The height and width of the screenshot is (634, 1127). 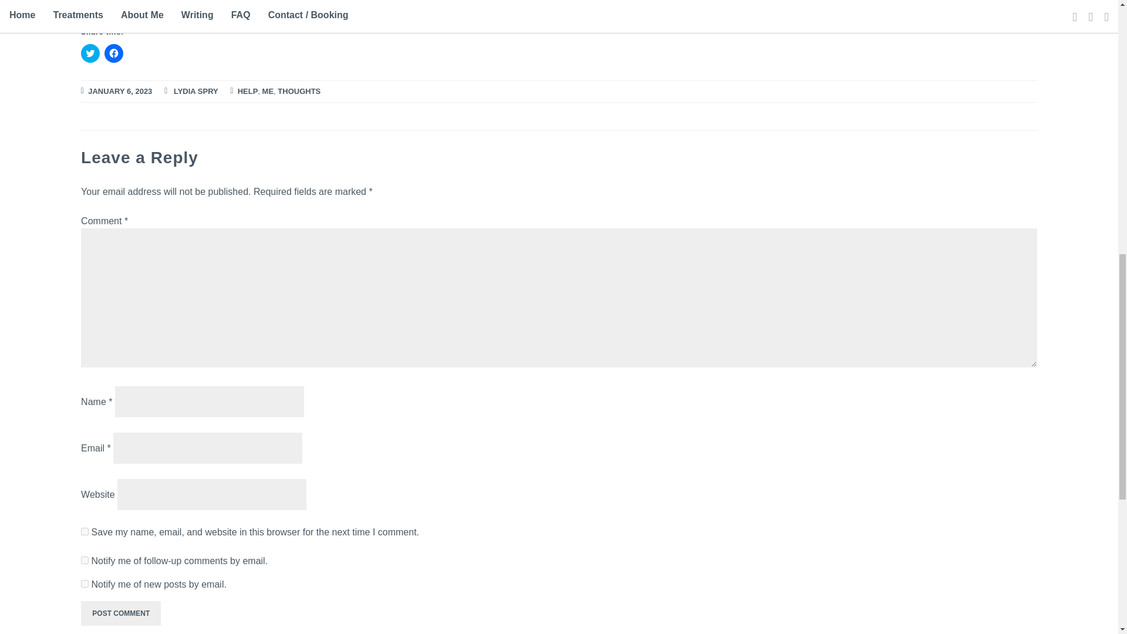 I want to click on ME, so click(x=268, y=91).